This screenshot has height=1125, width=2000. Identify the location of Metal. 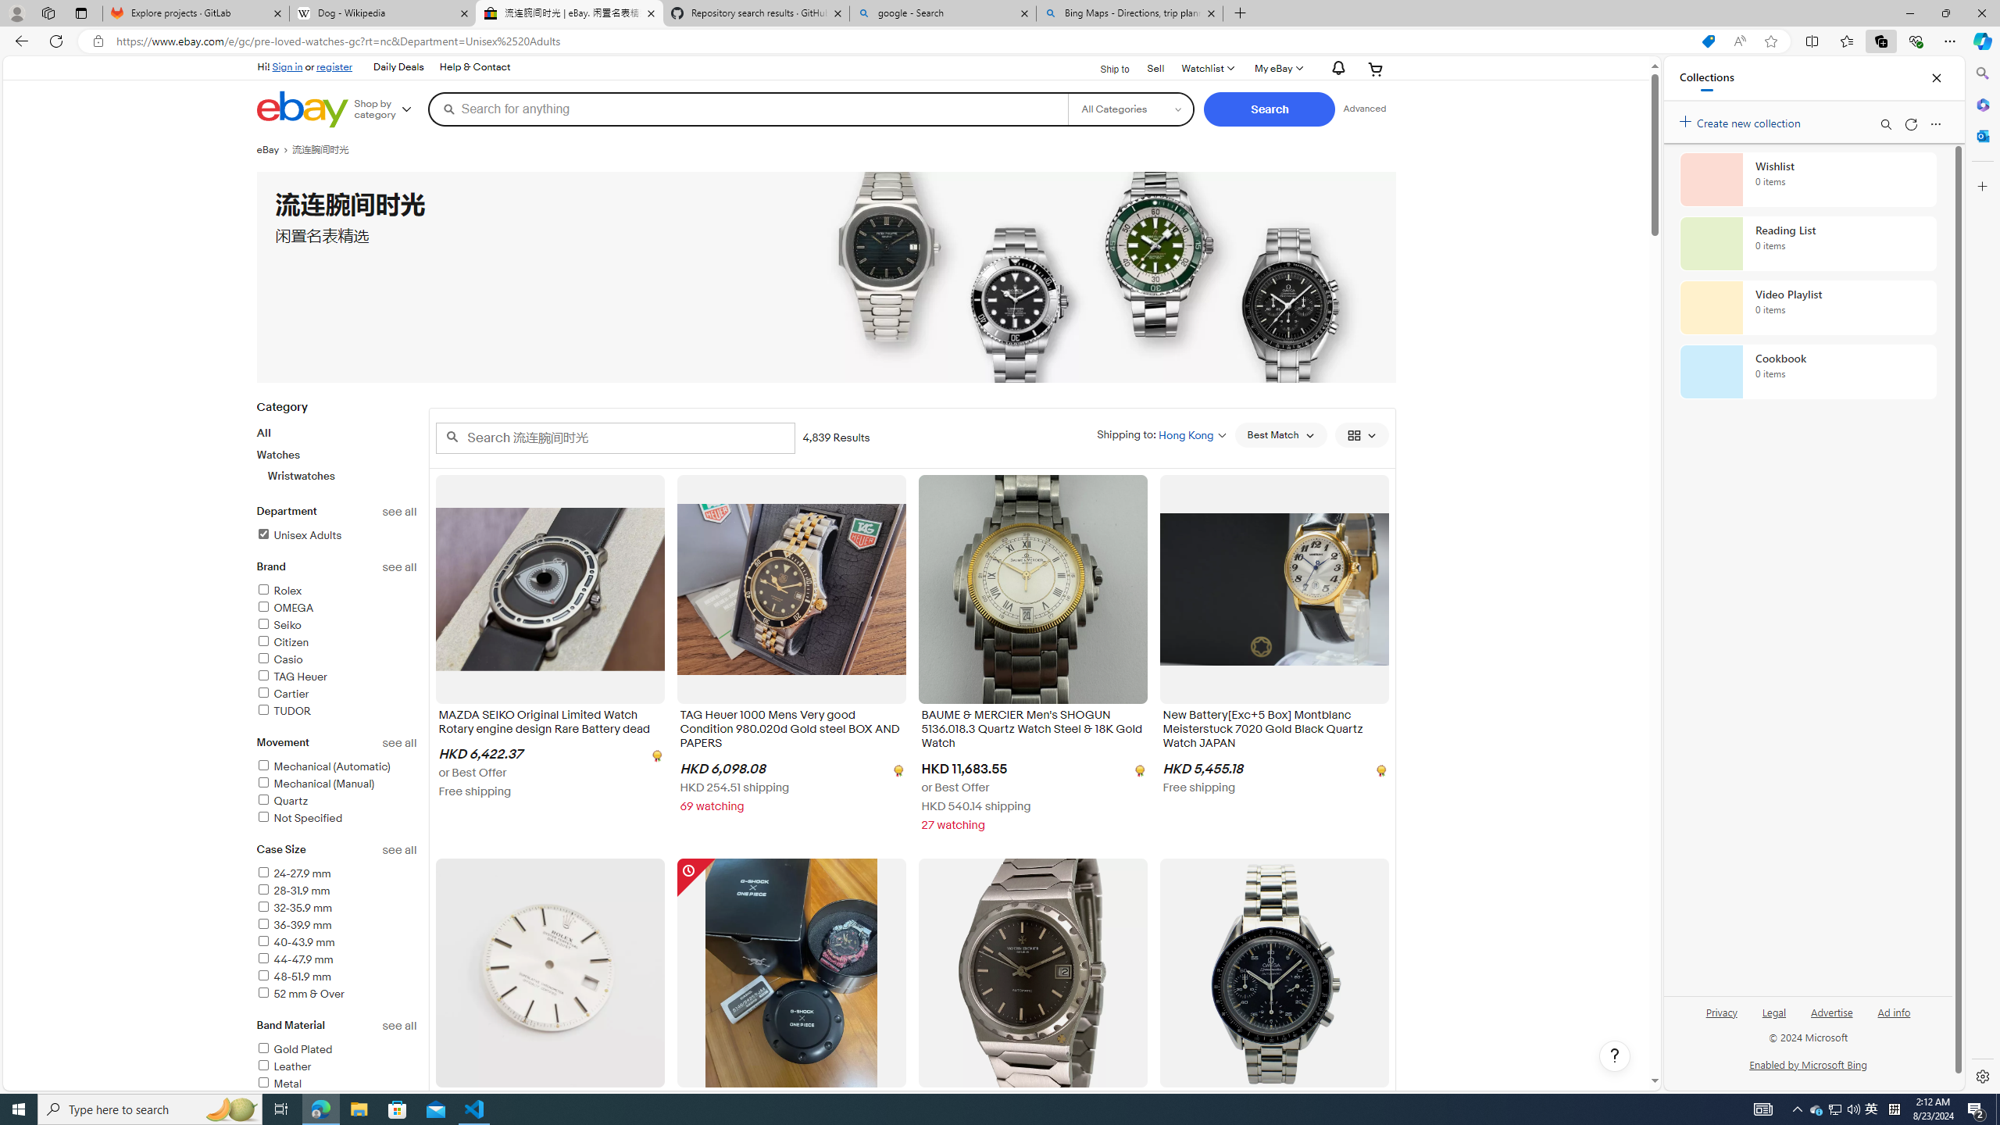
(278, 1084).